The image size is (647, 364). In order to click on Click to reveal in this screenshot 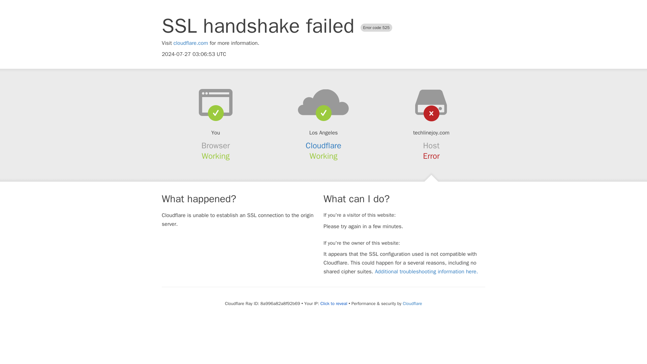, I will do `click(334, 304)`.